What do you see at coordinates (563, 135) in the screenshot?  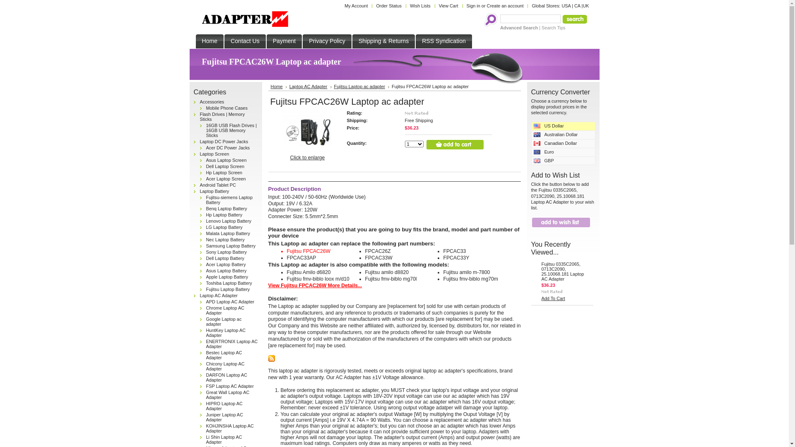 I see `Australian Dollar` at bounding box center [563, 135].